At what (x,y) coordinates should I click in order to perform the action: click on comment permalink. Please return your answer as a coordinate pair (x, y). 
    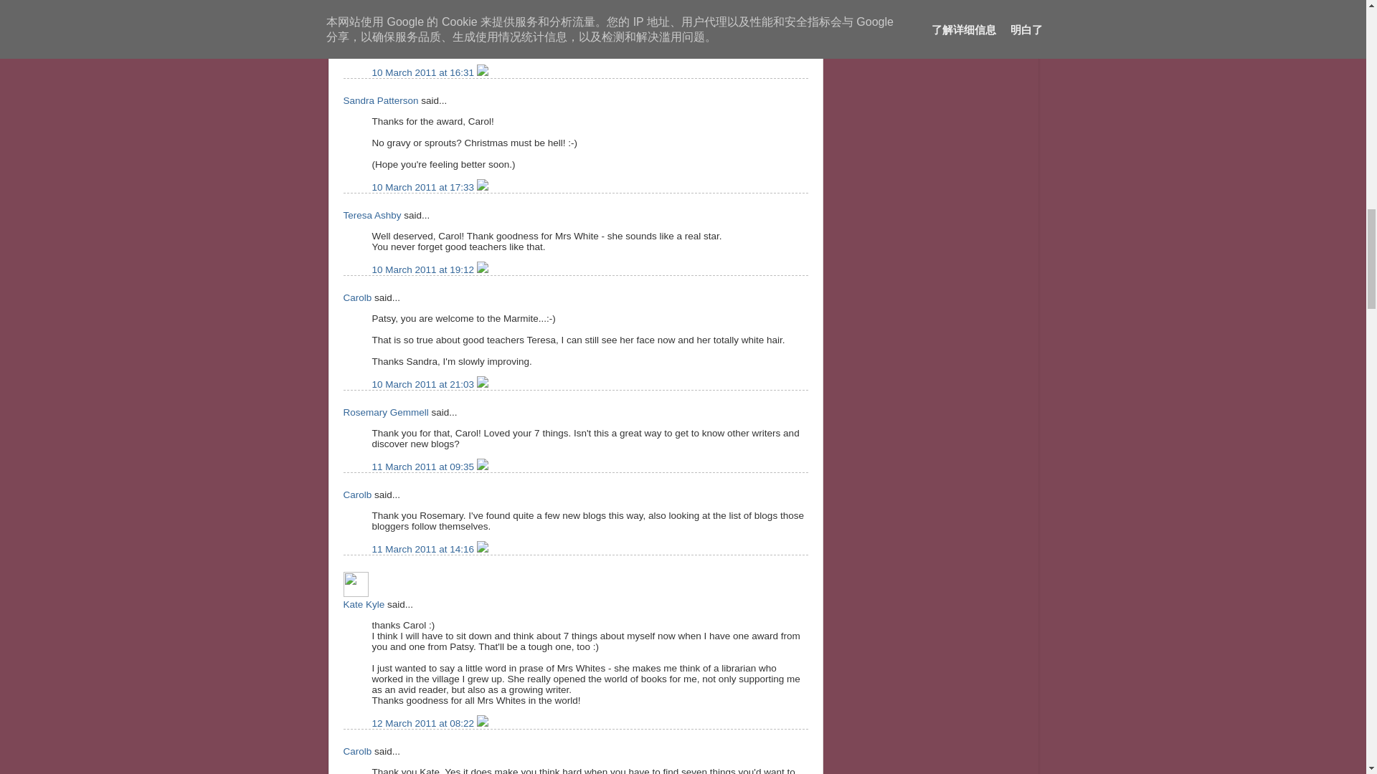
    Looking at the image, I should click on (424, 72).